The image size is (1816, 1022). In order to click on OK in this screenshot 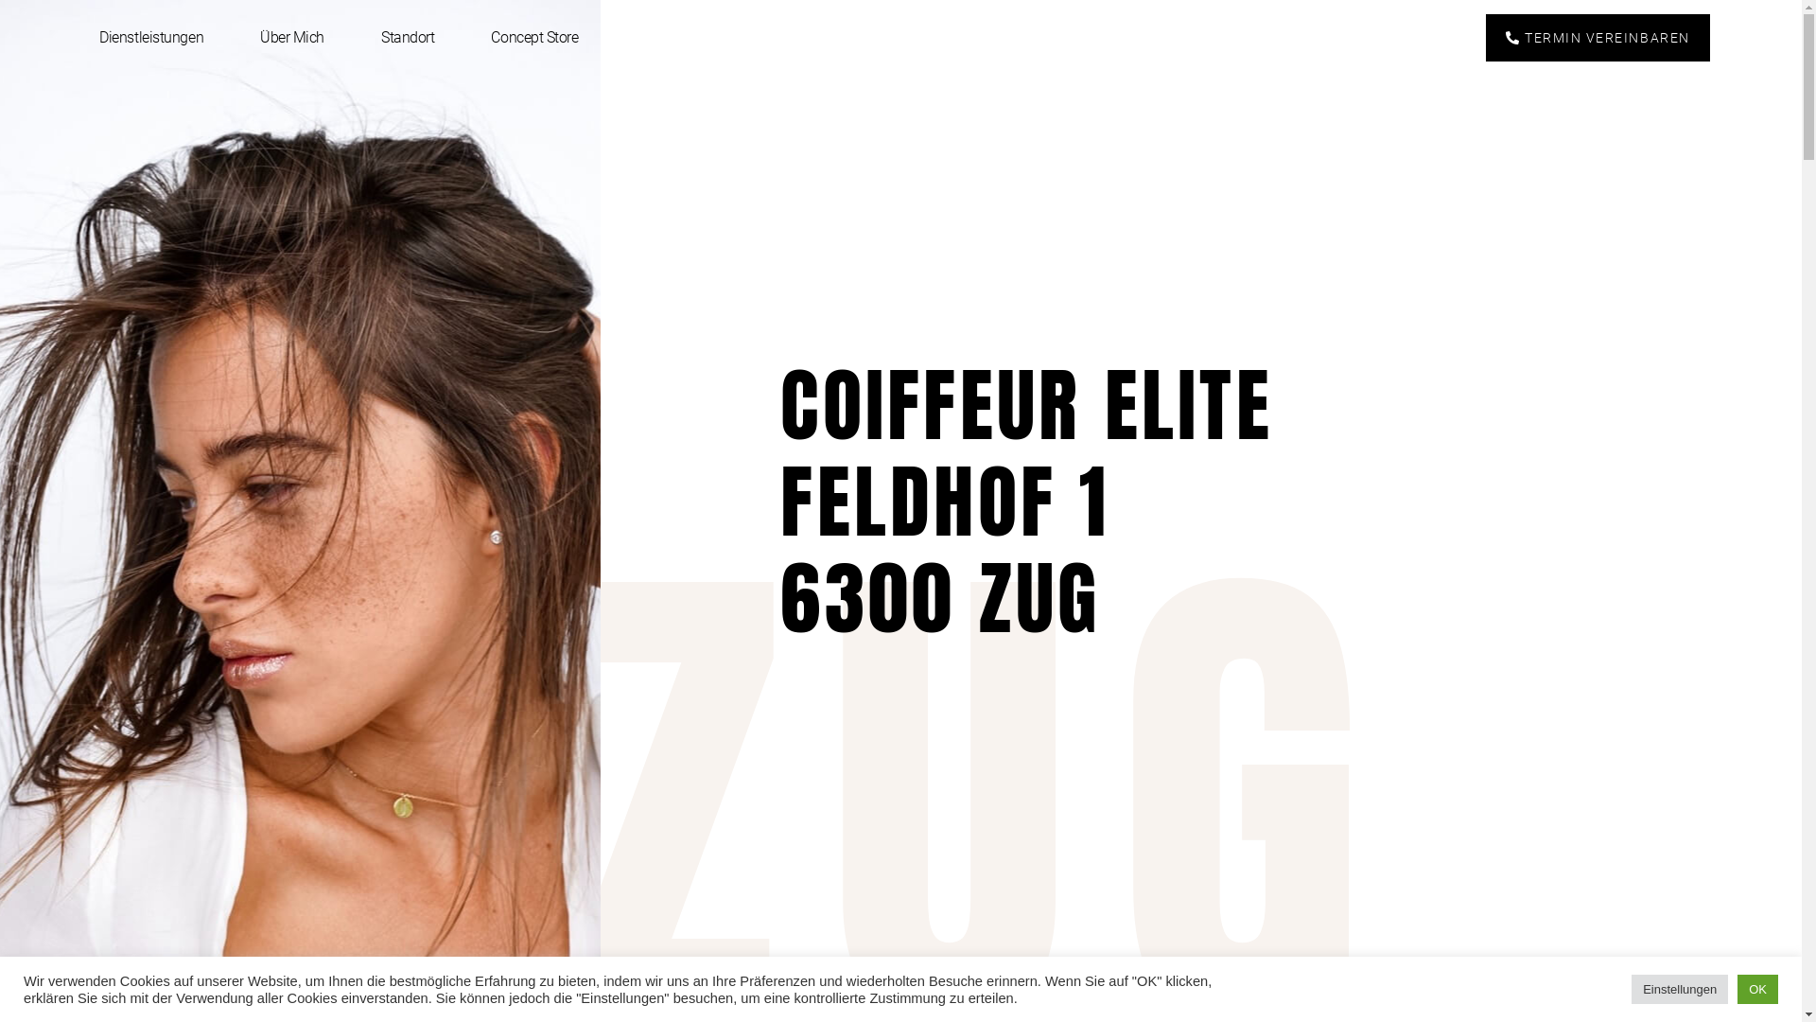, I will do `click(1757, 990)`.